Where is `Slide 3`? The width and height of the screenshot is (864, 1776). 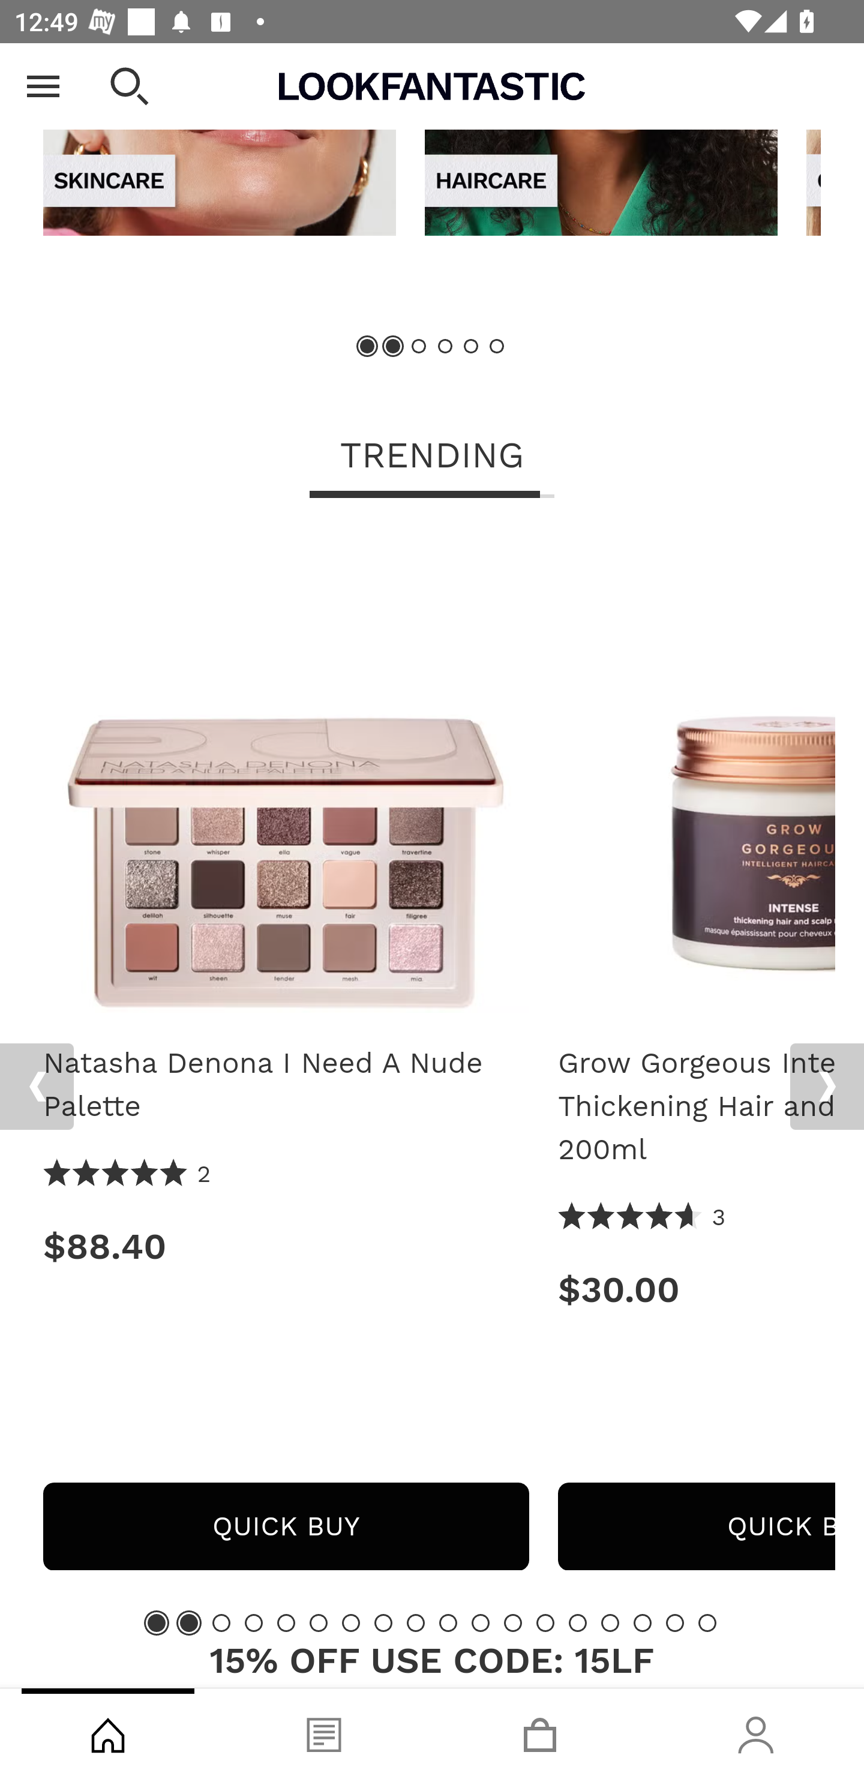
Slide 3 is located at coordinates (419, 347).